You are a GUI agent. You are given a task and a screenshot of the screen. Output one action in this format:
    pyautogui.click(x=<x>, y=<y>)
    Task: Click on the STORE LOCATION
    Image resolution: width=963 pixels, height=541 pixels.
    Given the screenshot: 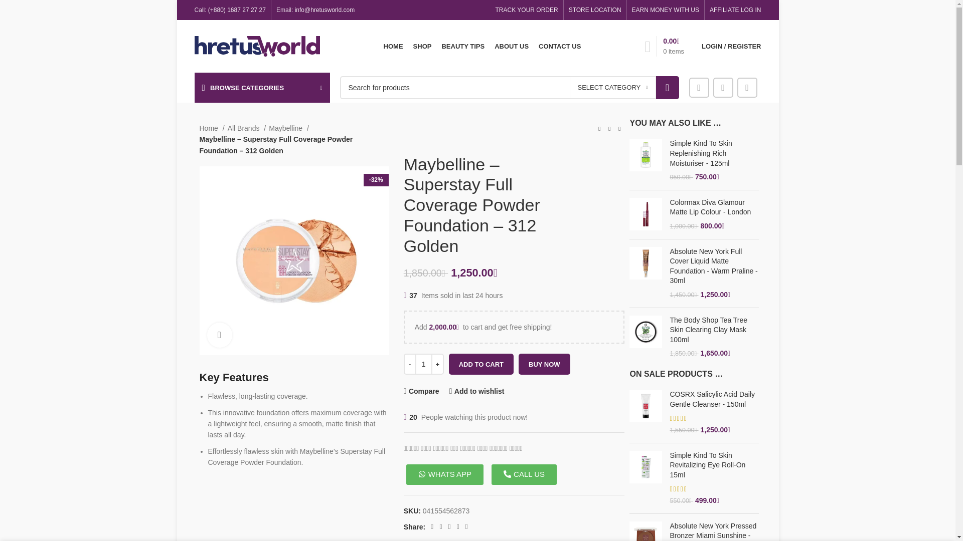 What is the action you would take?
    pyautogui.click(x=595, y=10)
    